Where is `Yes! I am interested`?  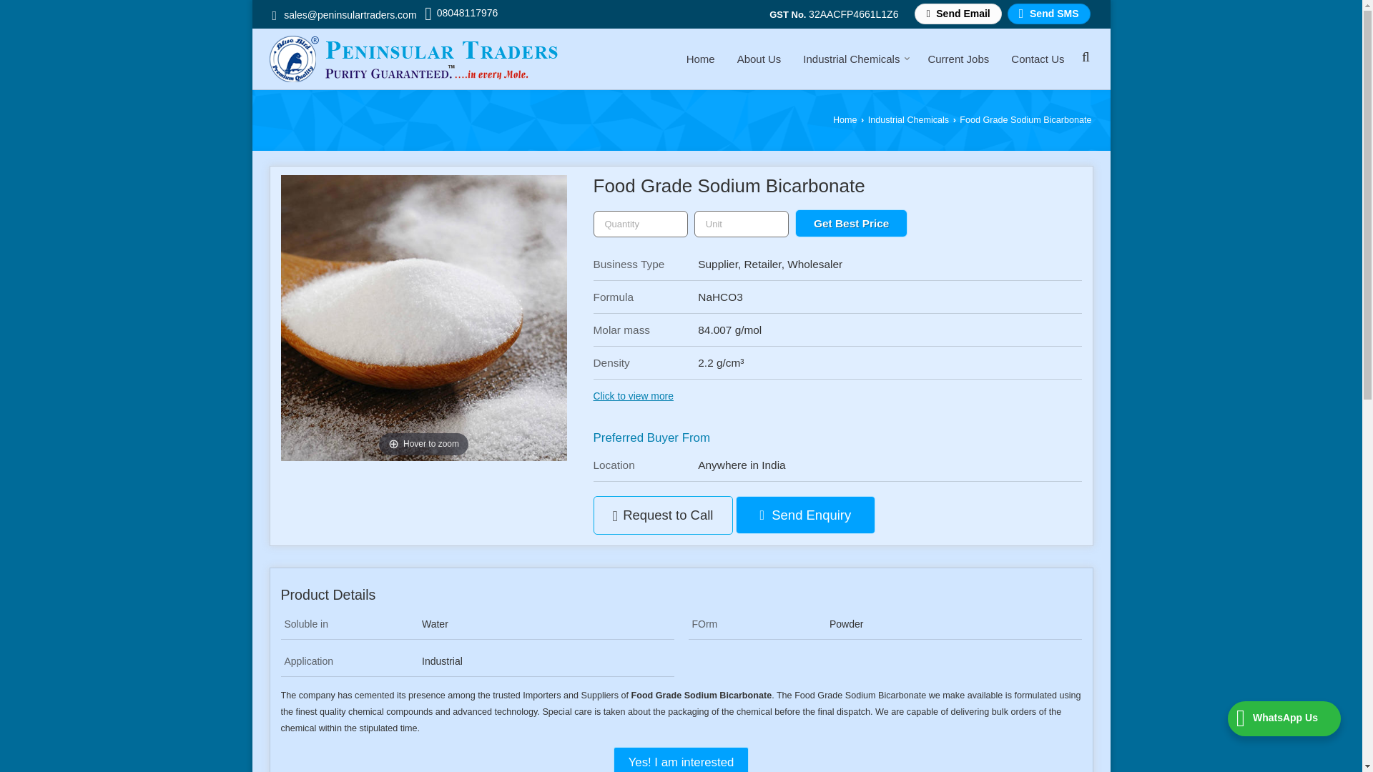
Yes! I am interested is located at coordinates (681, 759).